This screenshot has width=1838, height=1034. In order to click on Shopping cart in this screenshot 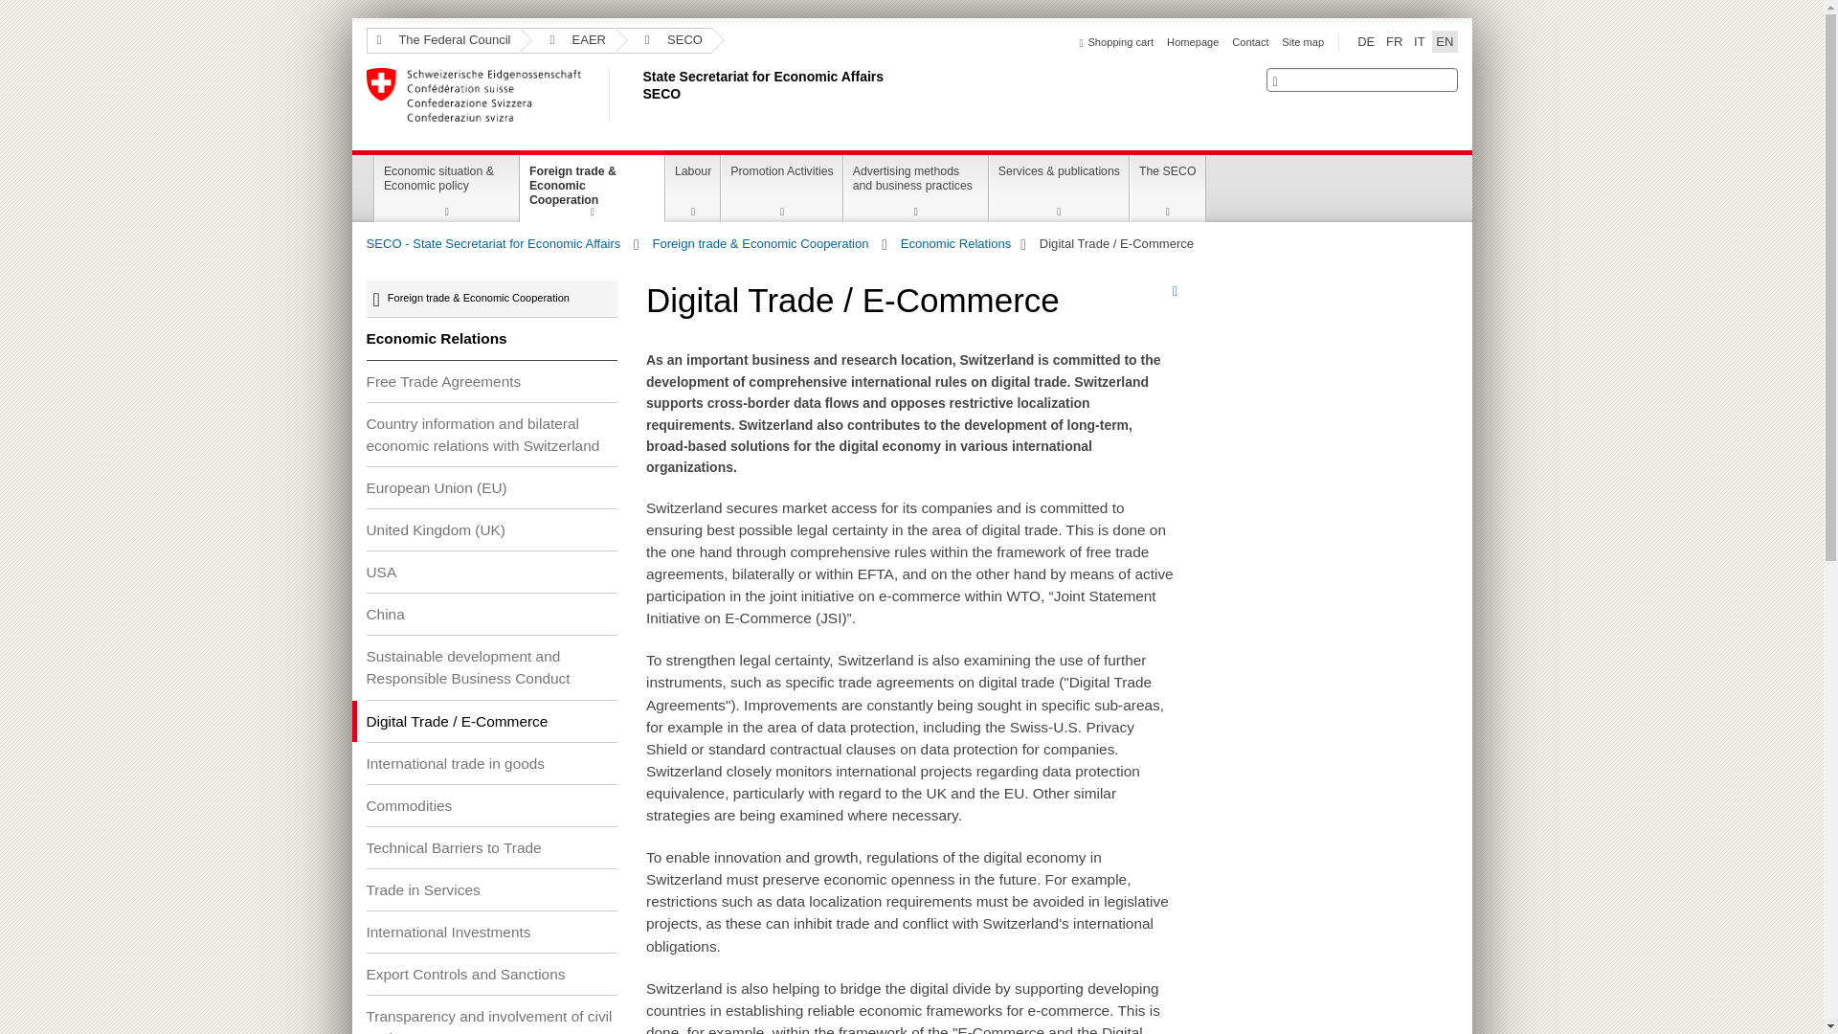, I will do `click(1116, 41)`.